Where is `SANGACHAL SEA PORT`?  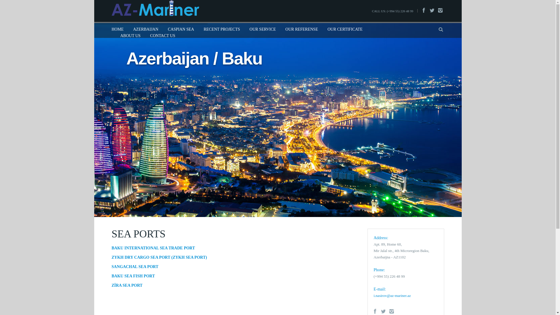
SANGACHAL SEA PORT is located at coordinates (135, 267).